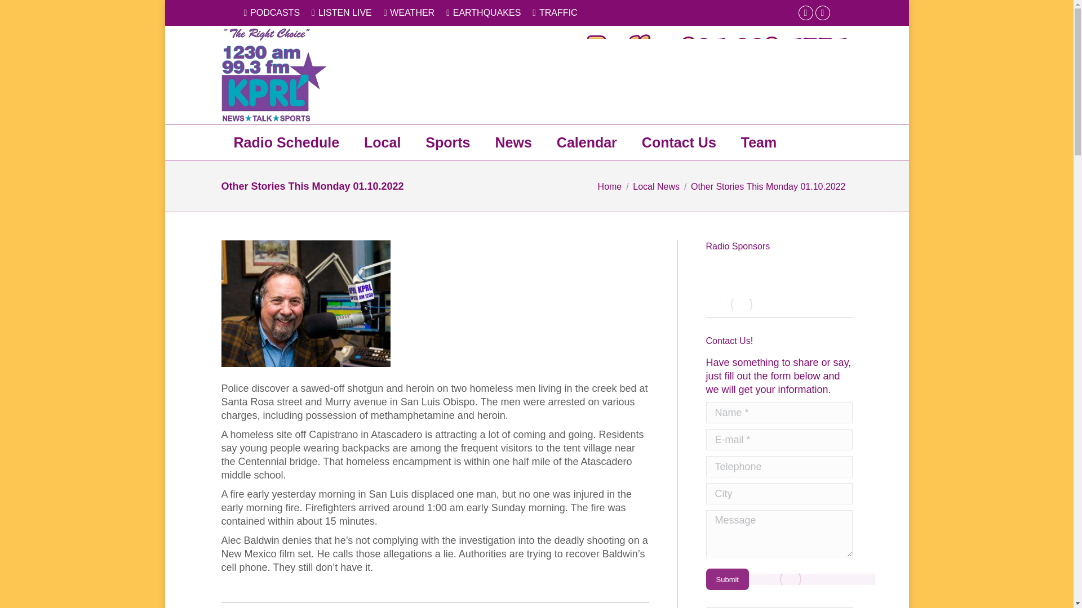  I want to click on Radio Schedule, so click(286, 143).